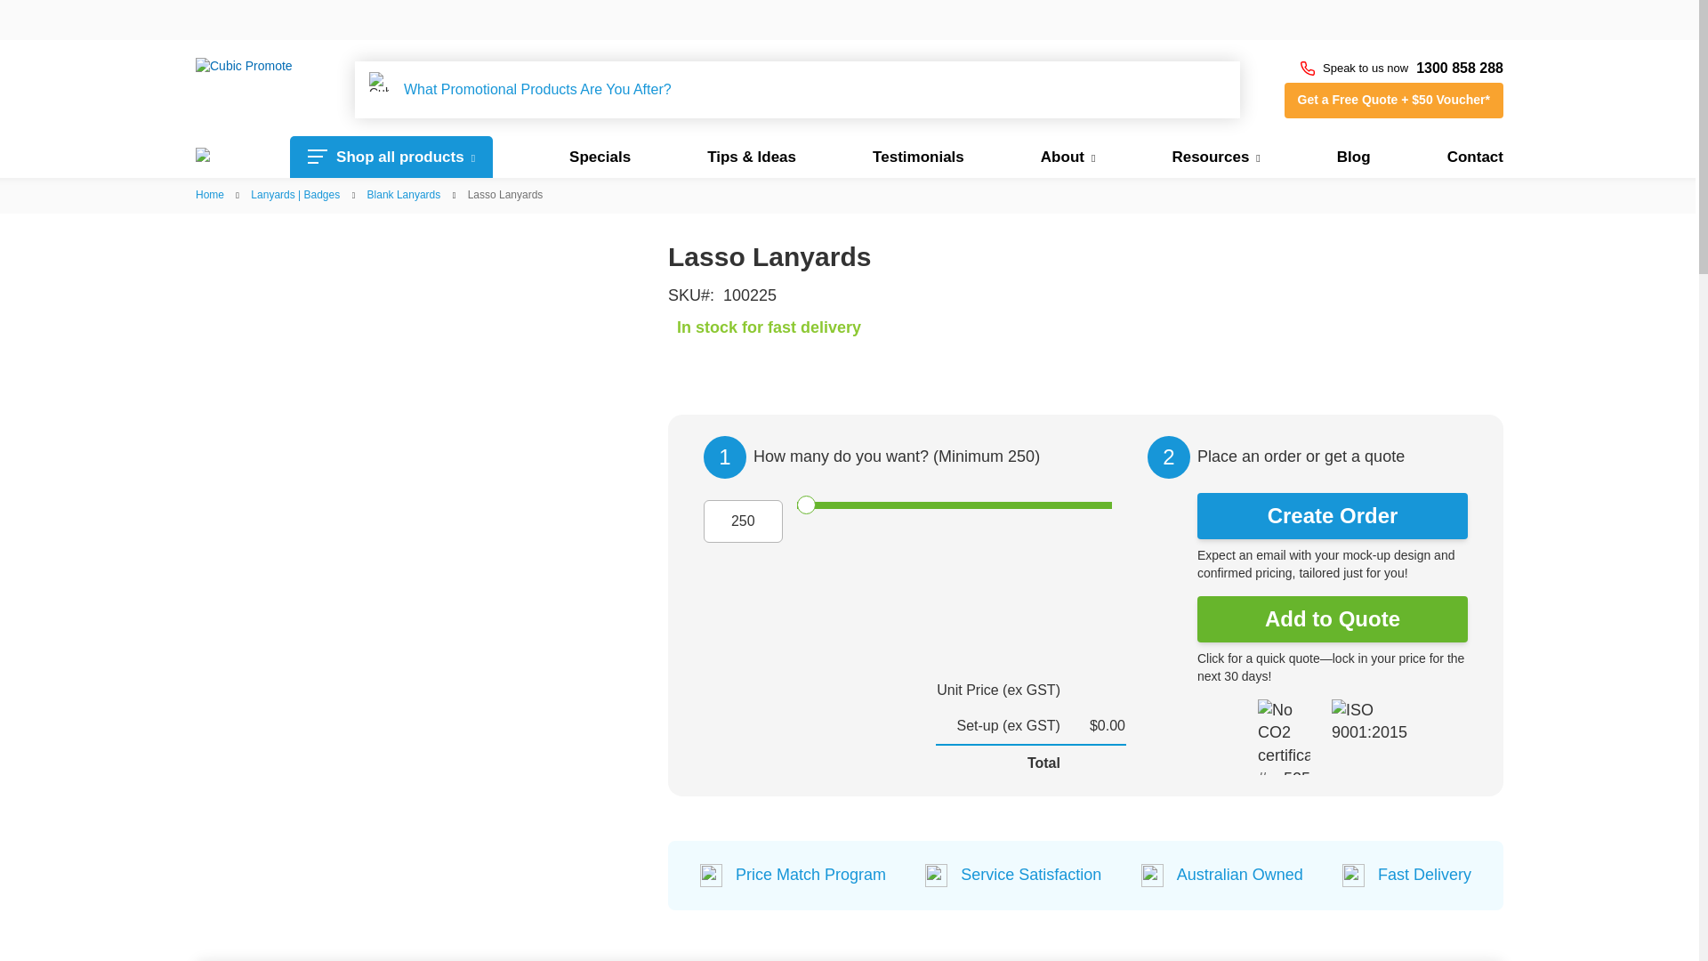  Describe the element at coordinates (1332, 619) in the screenshot. I see `Add to Quote` at that location.